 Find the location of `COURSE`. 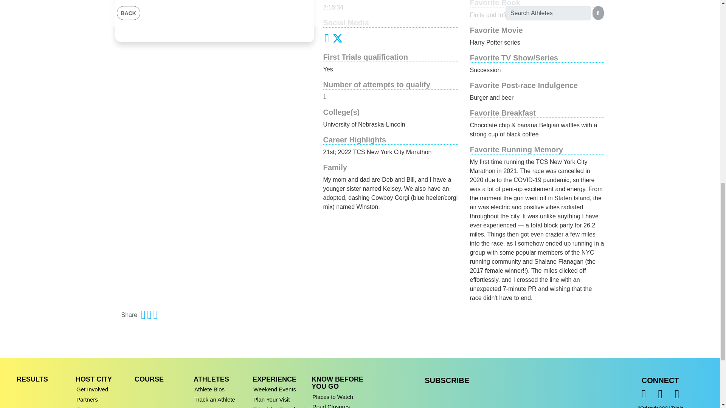

COURSE is located at coordinates (149, 379).